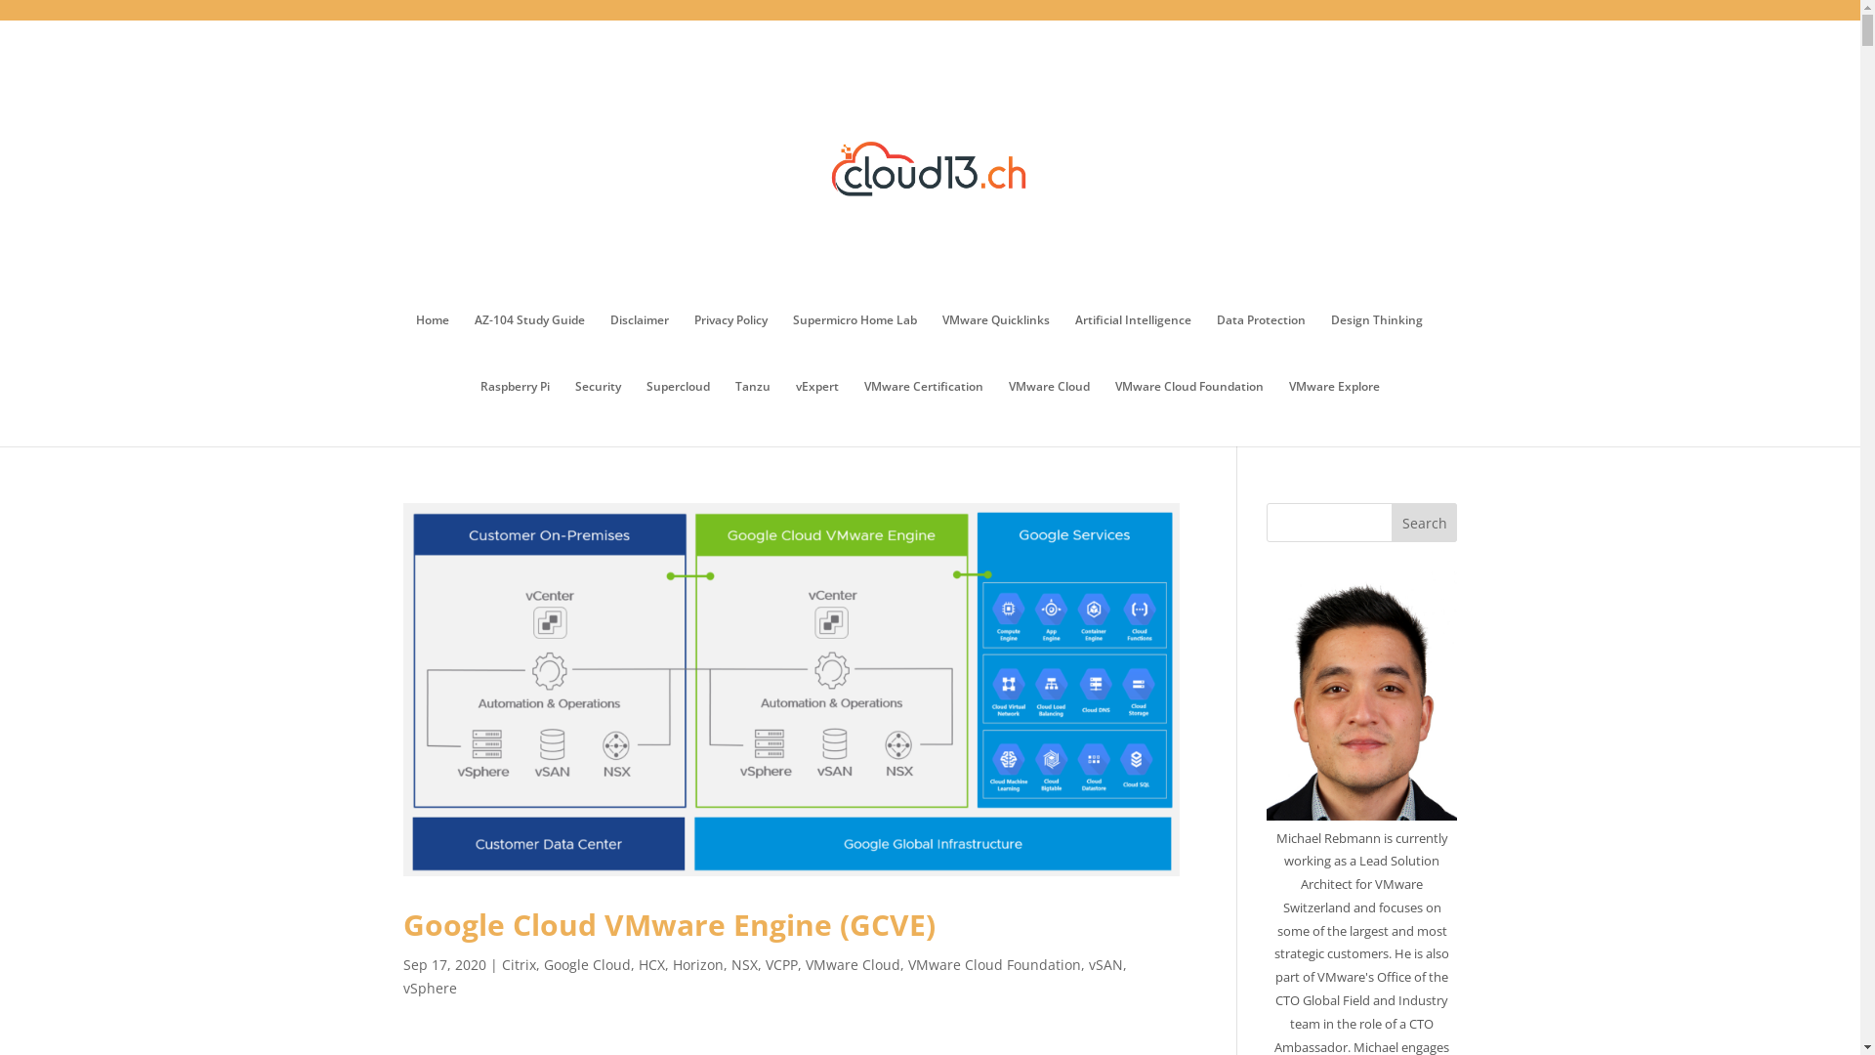 The image size is (1875, 1055). I want to click on VMware Cloud Foundation, so click(1189, 413).